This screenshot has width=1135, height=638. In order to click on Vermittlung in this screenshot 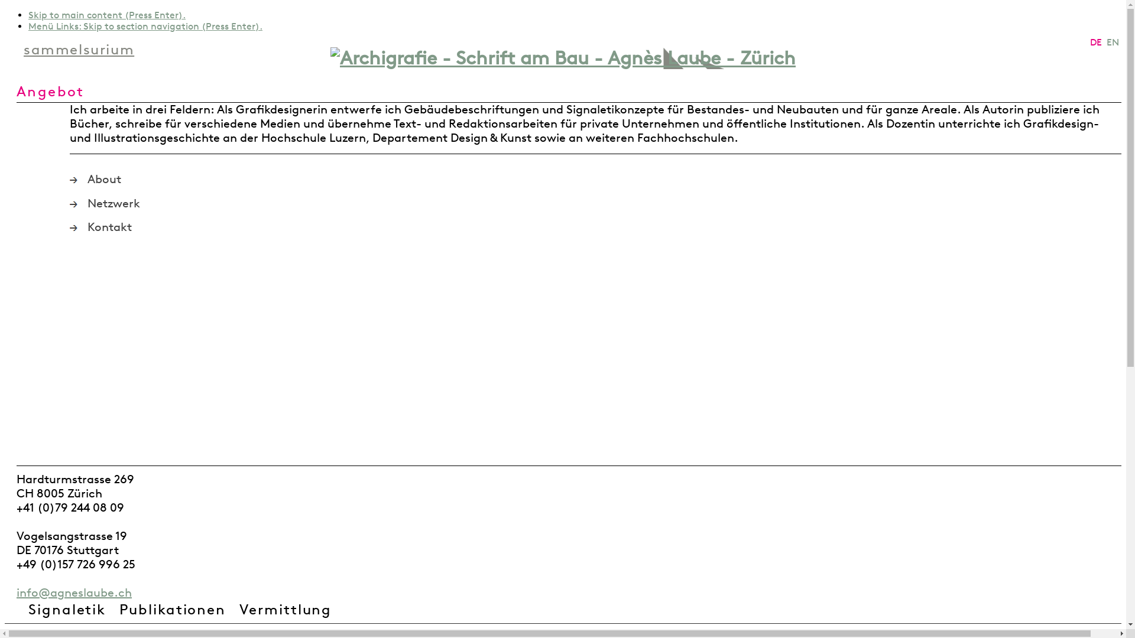, I will do `click(291, 611)`.